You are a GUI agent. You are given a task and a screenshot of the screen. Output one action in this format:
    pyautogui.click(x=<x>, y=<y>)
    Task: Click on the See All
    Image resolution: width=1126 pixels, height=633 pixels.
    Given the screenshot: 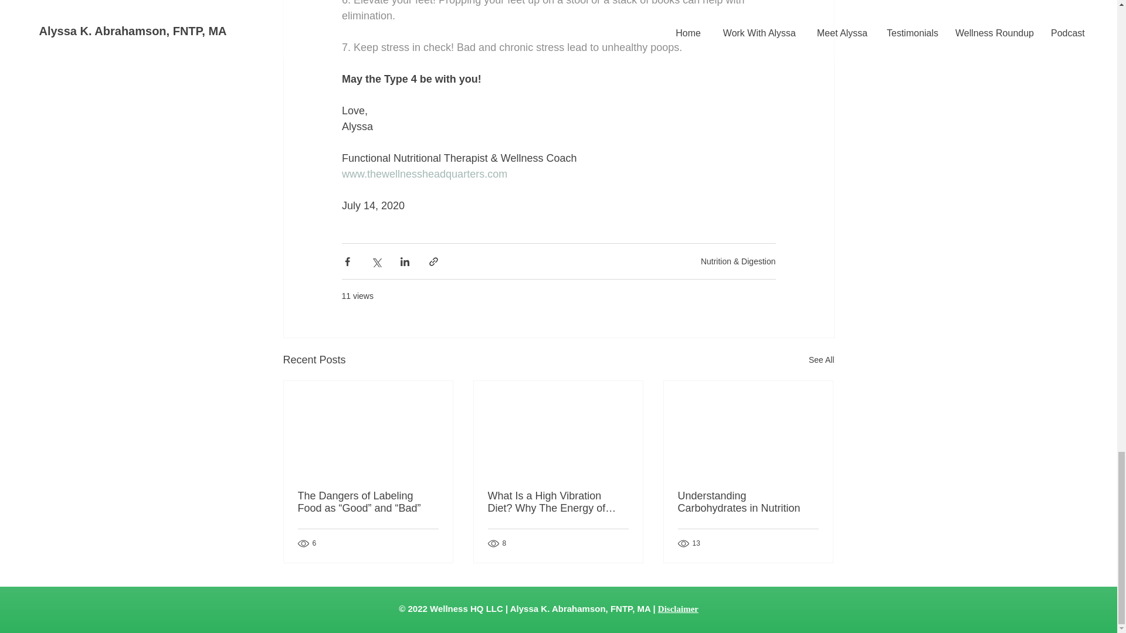 What is the action you would take?
    pyautogui.click(x=821, y=360)
    